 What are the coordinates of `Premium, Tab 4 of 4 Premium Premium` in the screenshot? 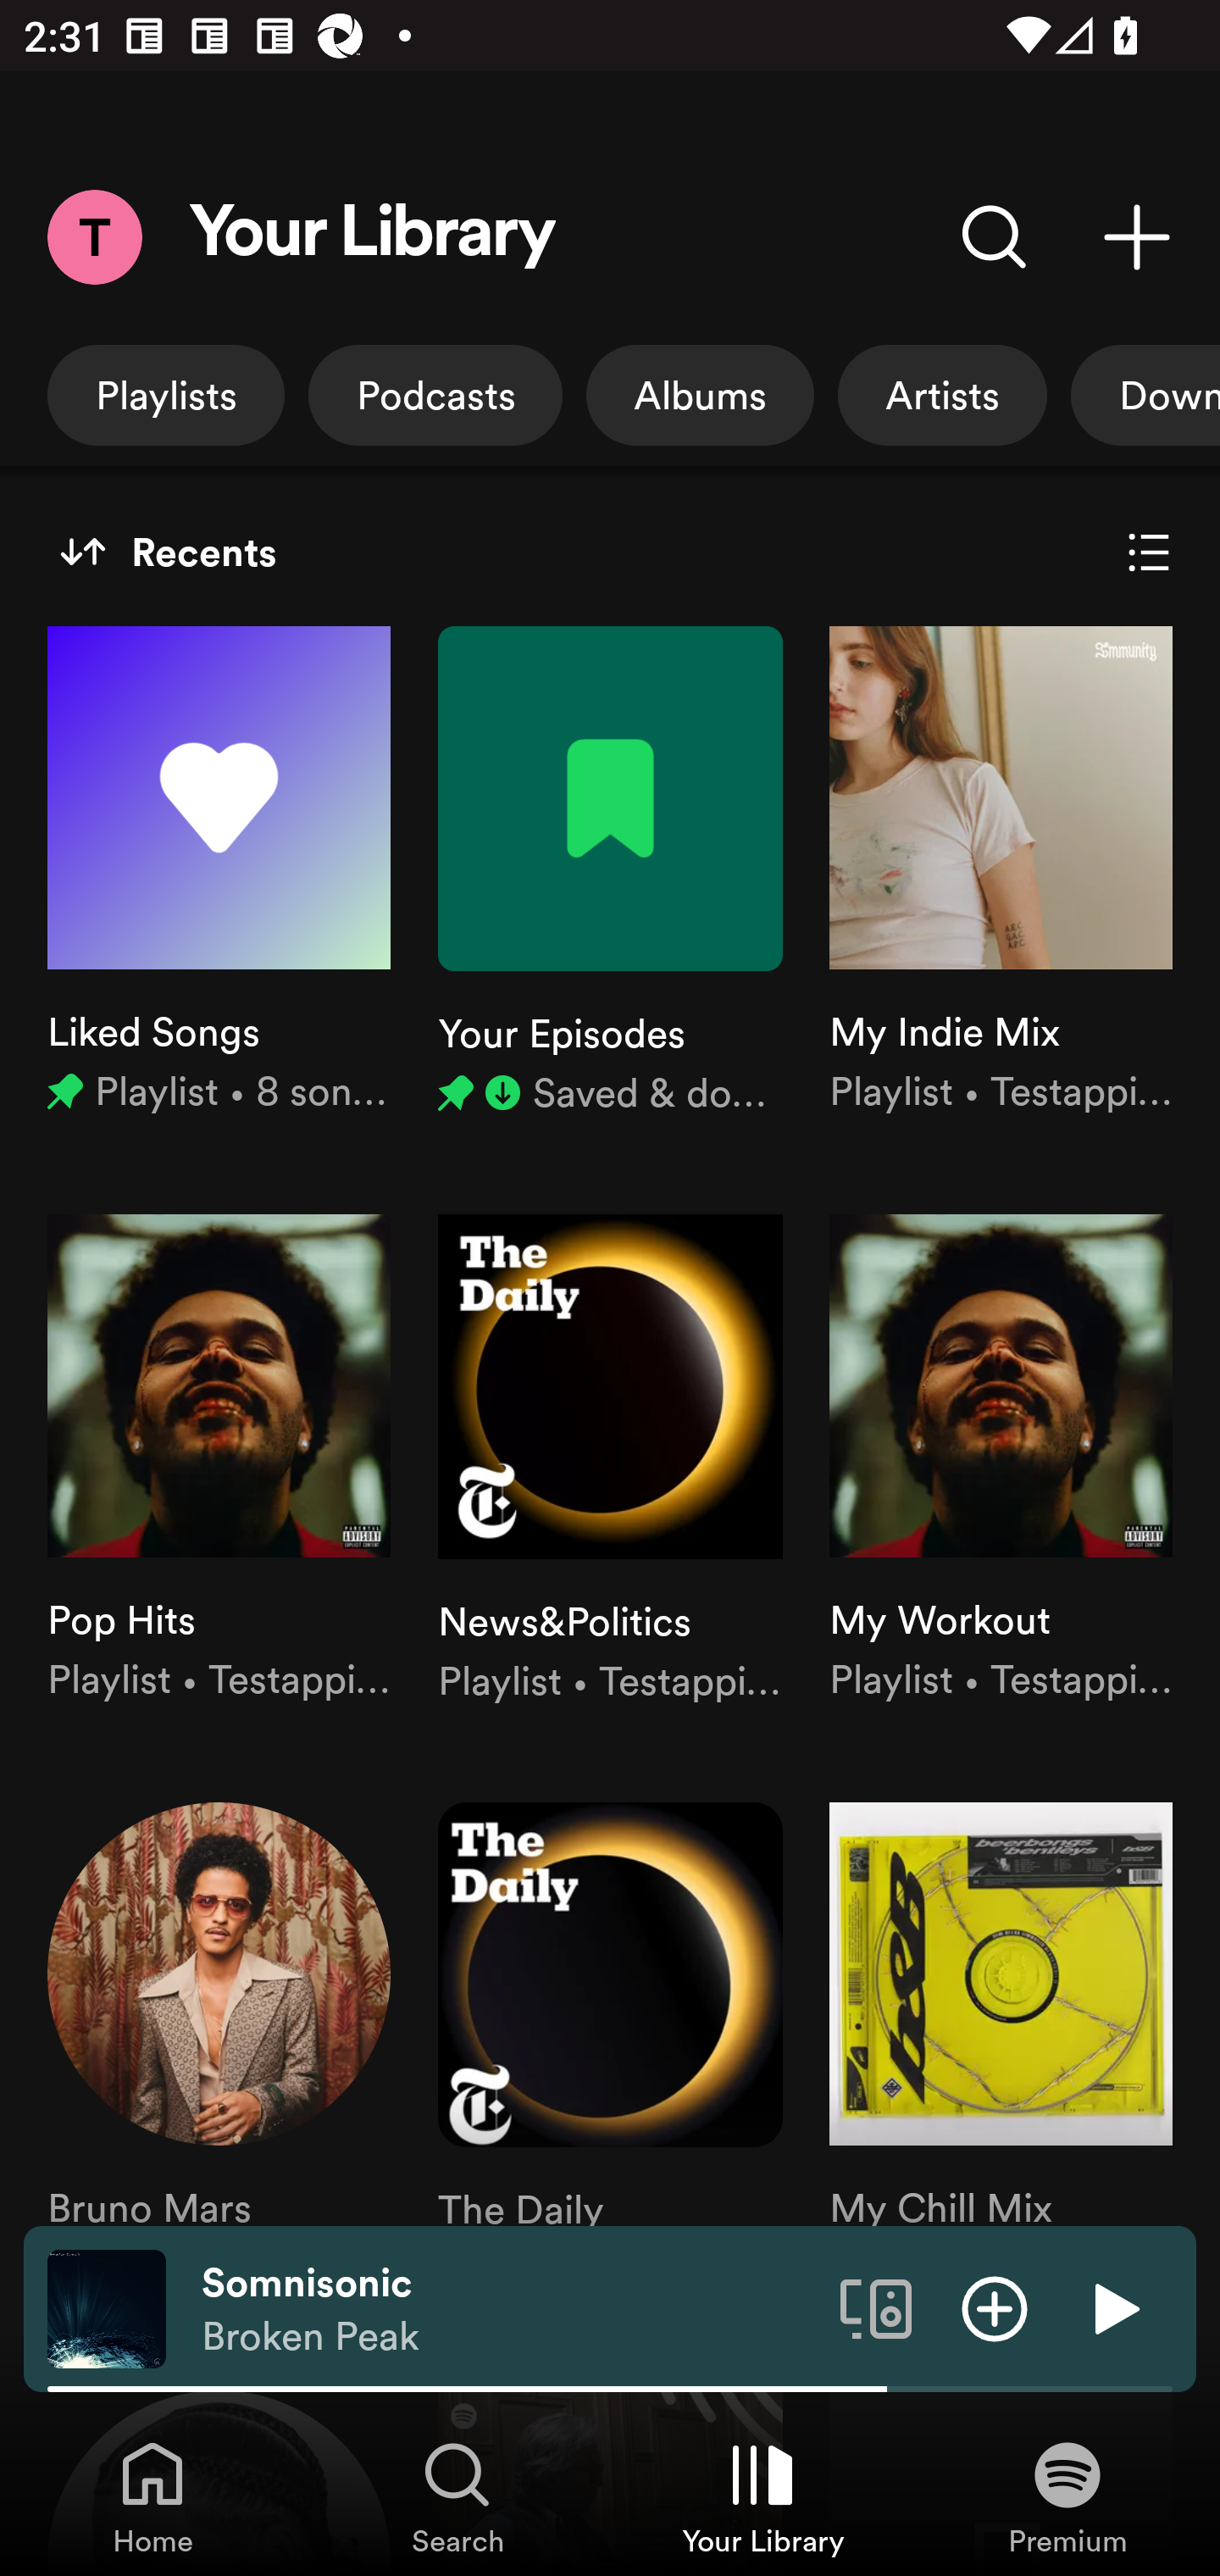 It's located at (1067, 2496).